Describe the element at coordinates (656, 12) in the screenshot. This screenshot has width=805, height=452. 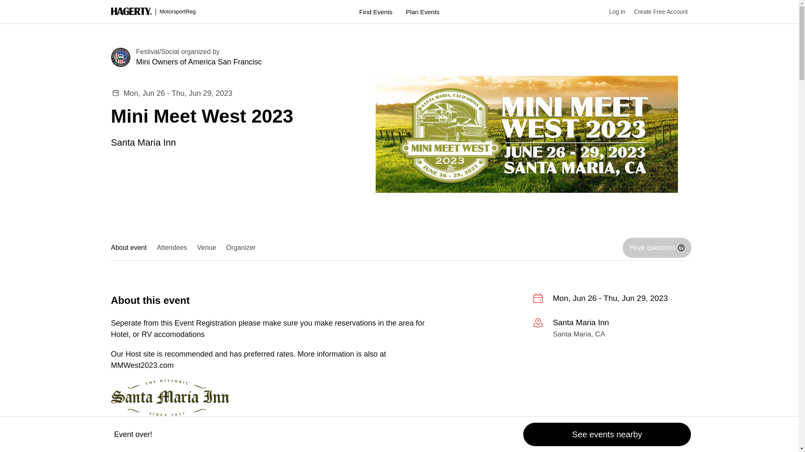
I see `Create Free Account` at that location.